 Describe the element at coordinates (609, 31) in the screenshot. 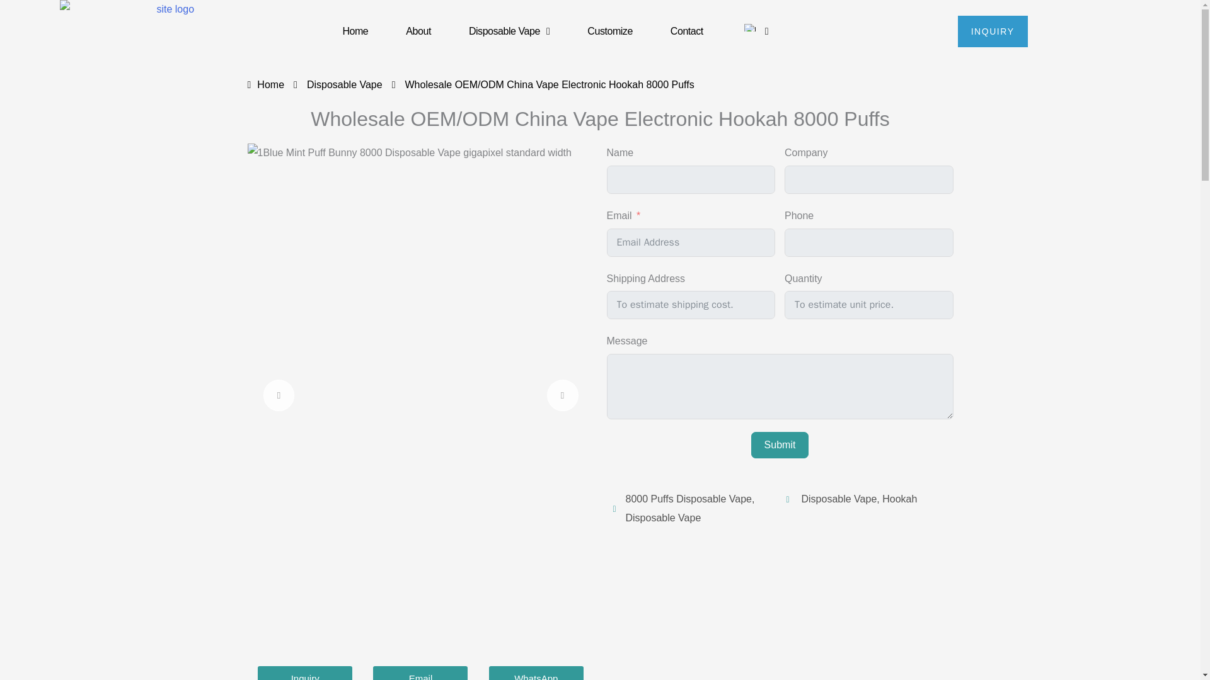

I see `Customize` at that location.